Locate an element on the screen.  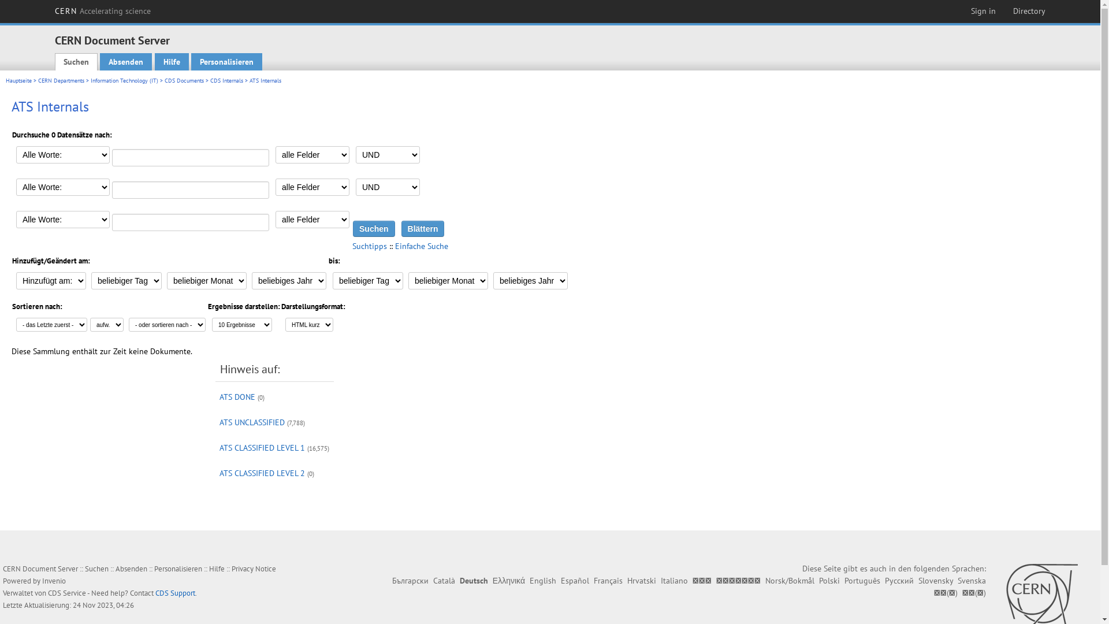
Hrvatski is located at coordinates (642, 581).